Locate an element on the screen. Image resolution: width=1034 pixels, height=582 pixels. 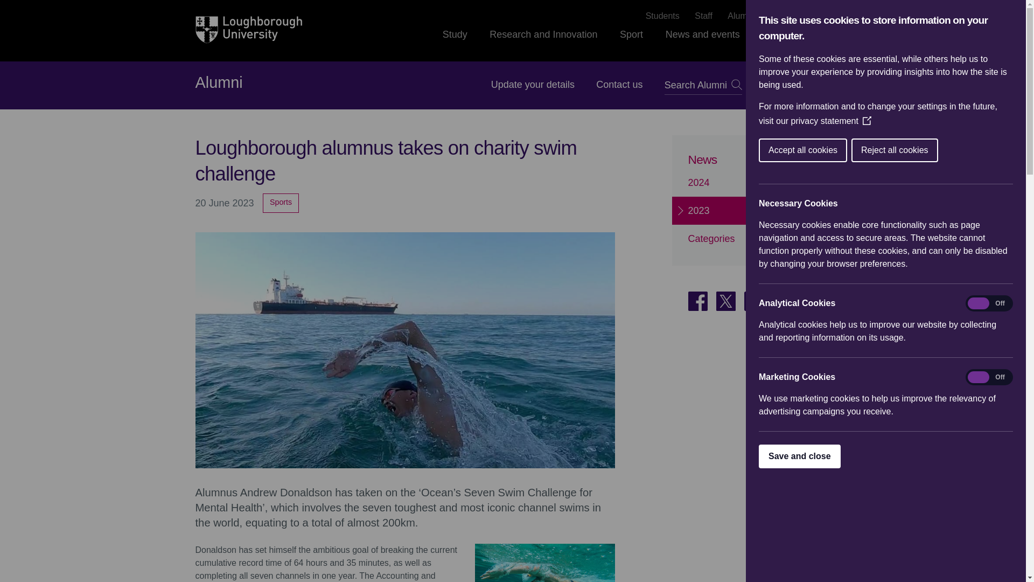
Go is located at coordinates (737, 84).